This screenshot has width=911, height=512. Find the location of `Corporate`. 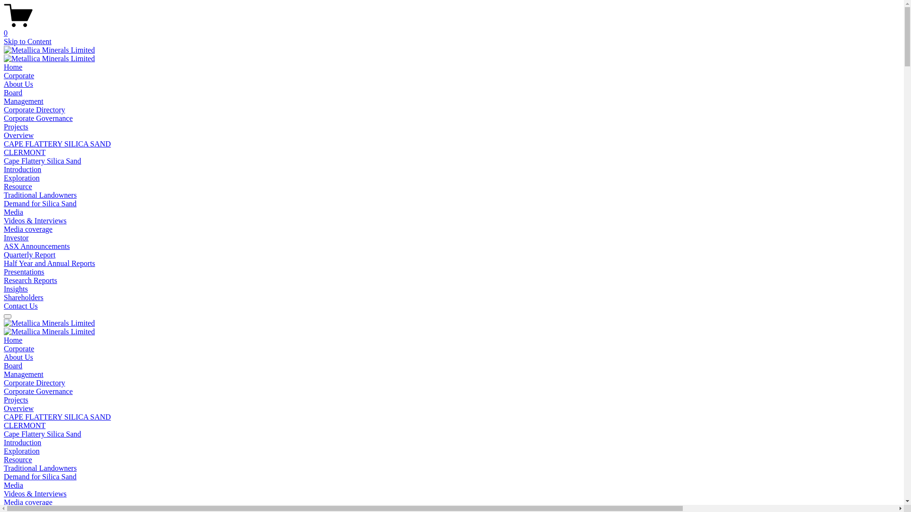

Corporate is located at coordinates (19, 349).